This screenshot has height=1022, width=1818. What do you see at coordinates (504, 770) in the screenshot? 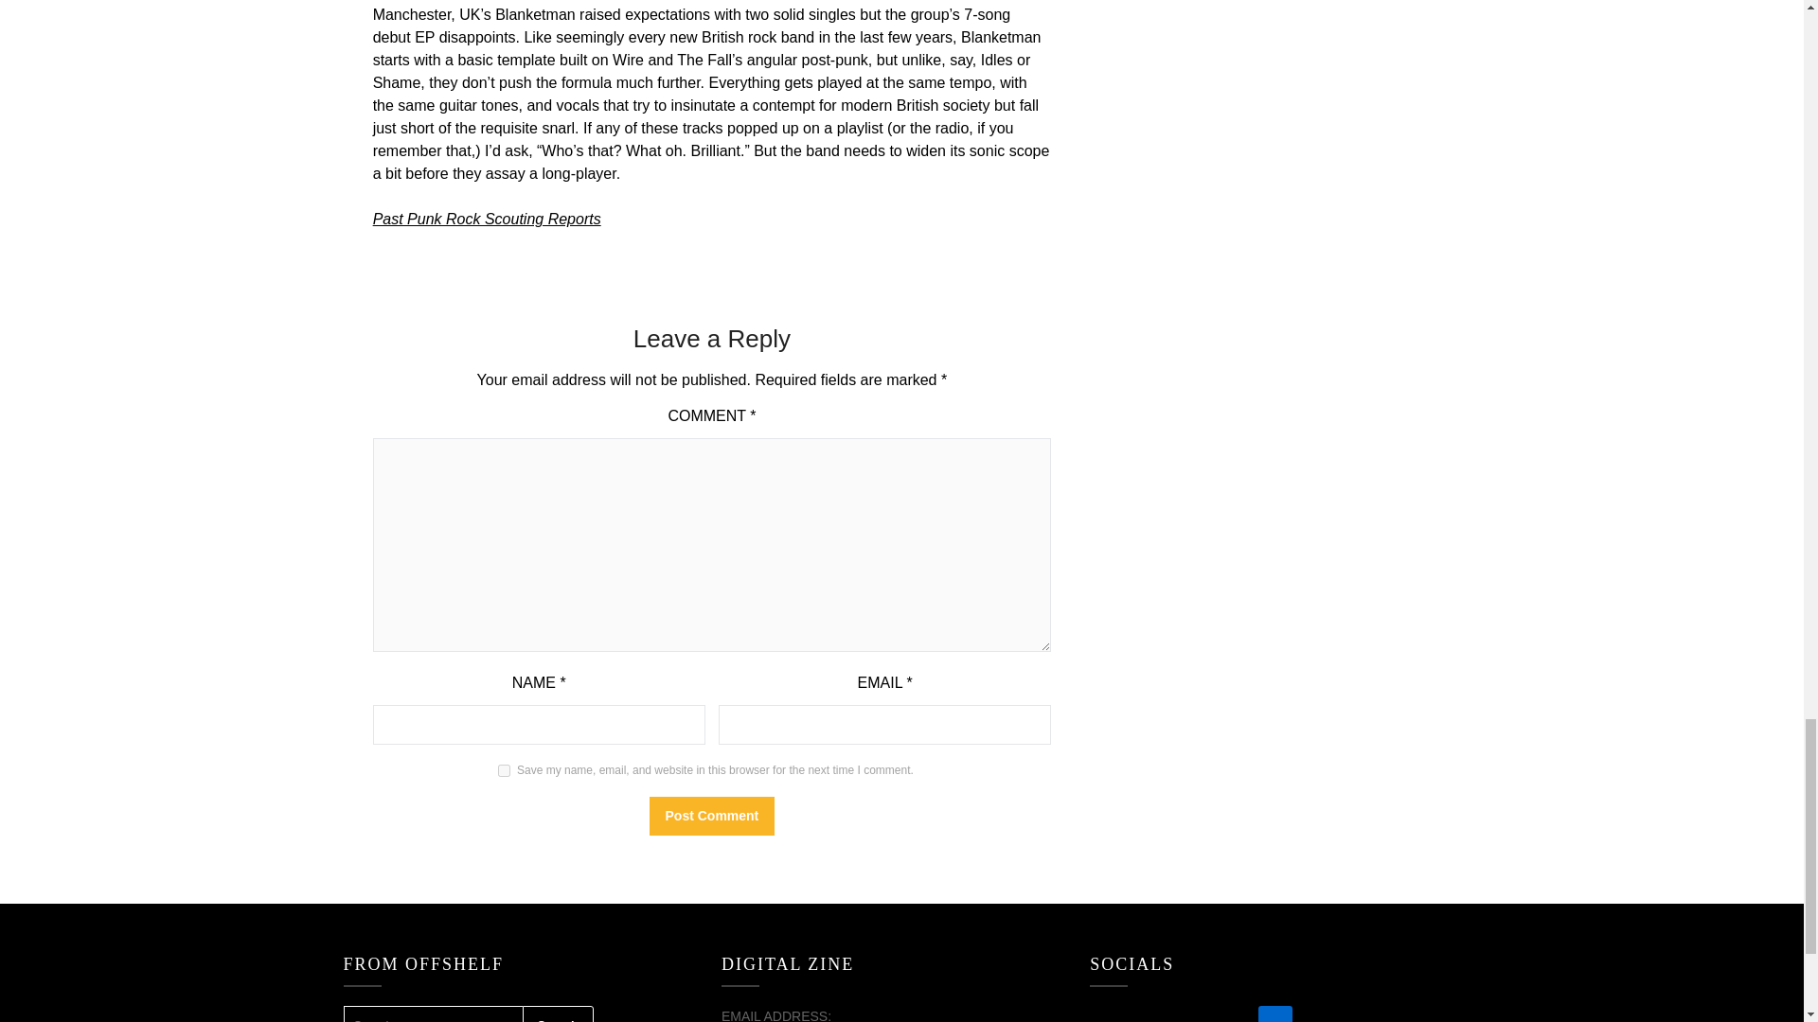
I see `yes` at bounding box center [504, 770].